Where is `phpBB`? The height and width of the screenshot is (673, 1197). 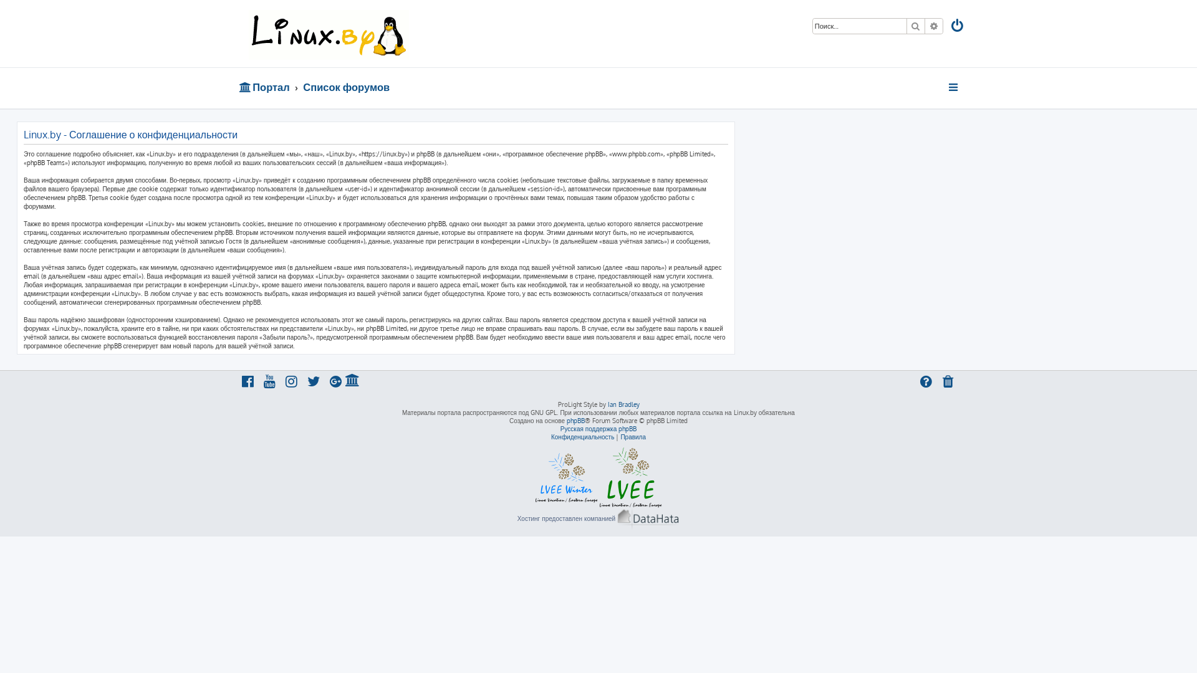
phpBB is located at coordinates (576, 421).